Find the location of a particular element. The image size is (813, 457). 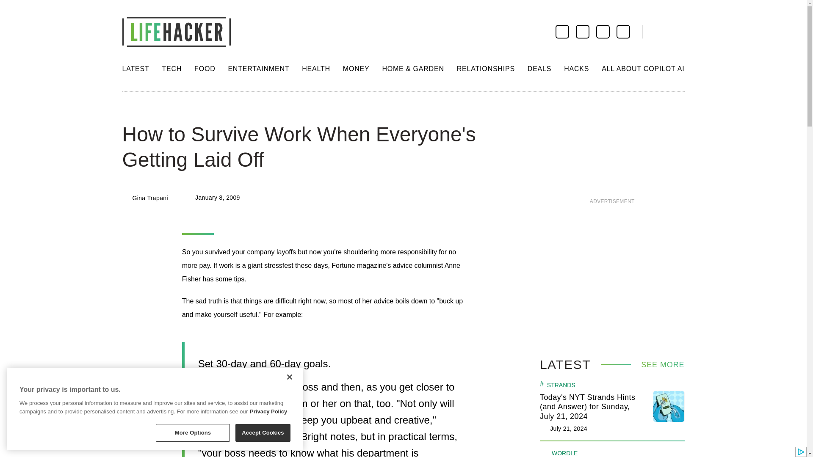

HACKS is located at coordinates (576, 69).